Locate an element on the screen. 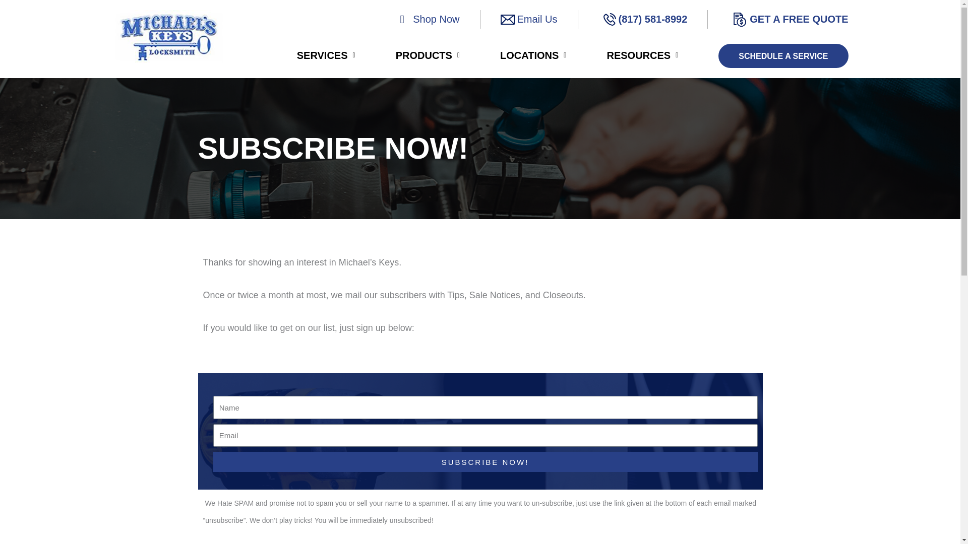 The image size is (968, 544). RESOURCES is located at coordinates (642, 55).